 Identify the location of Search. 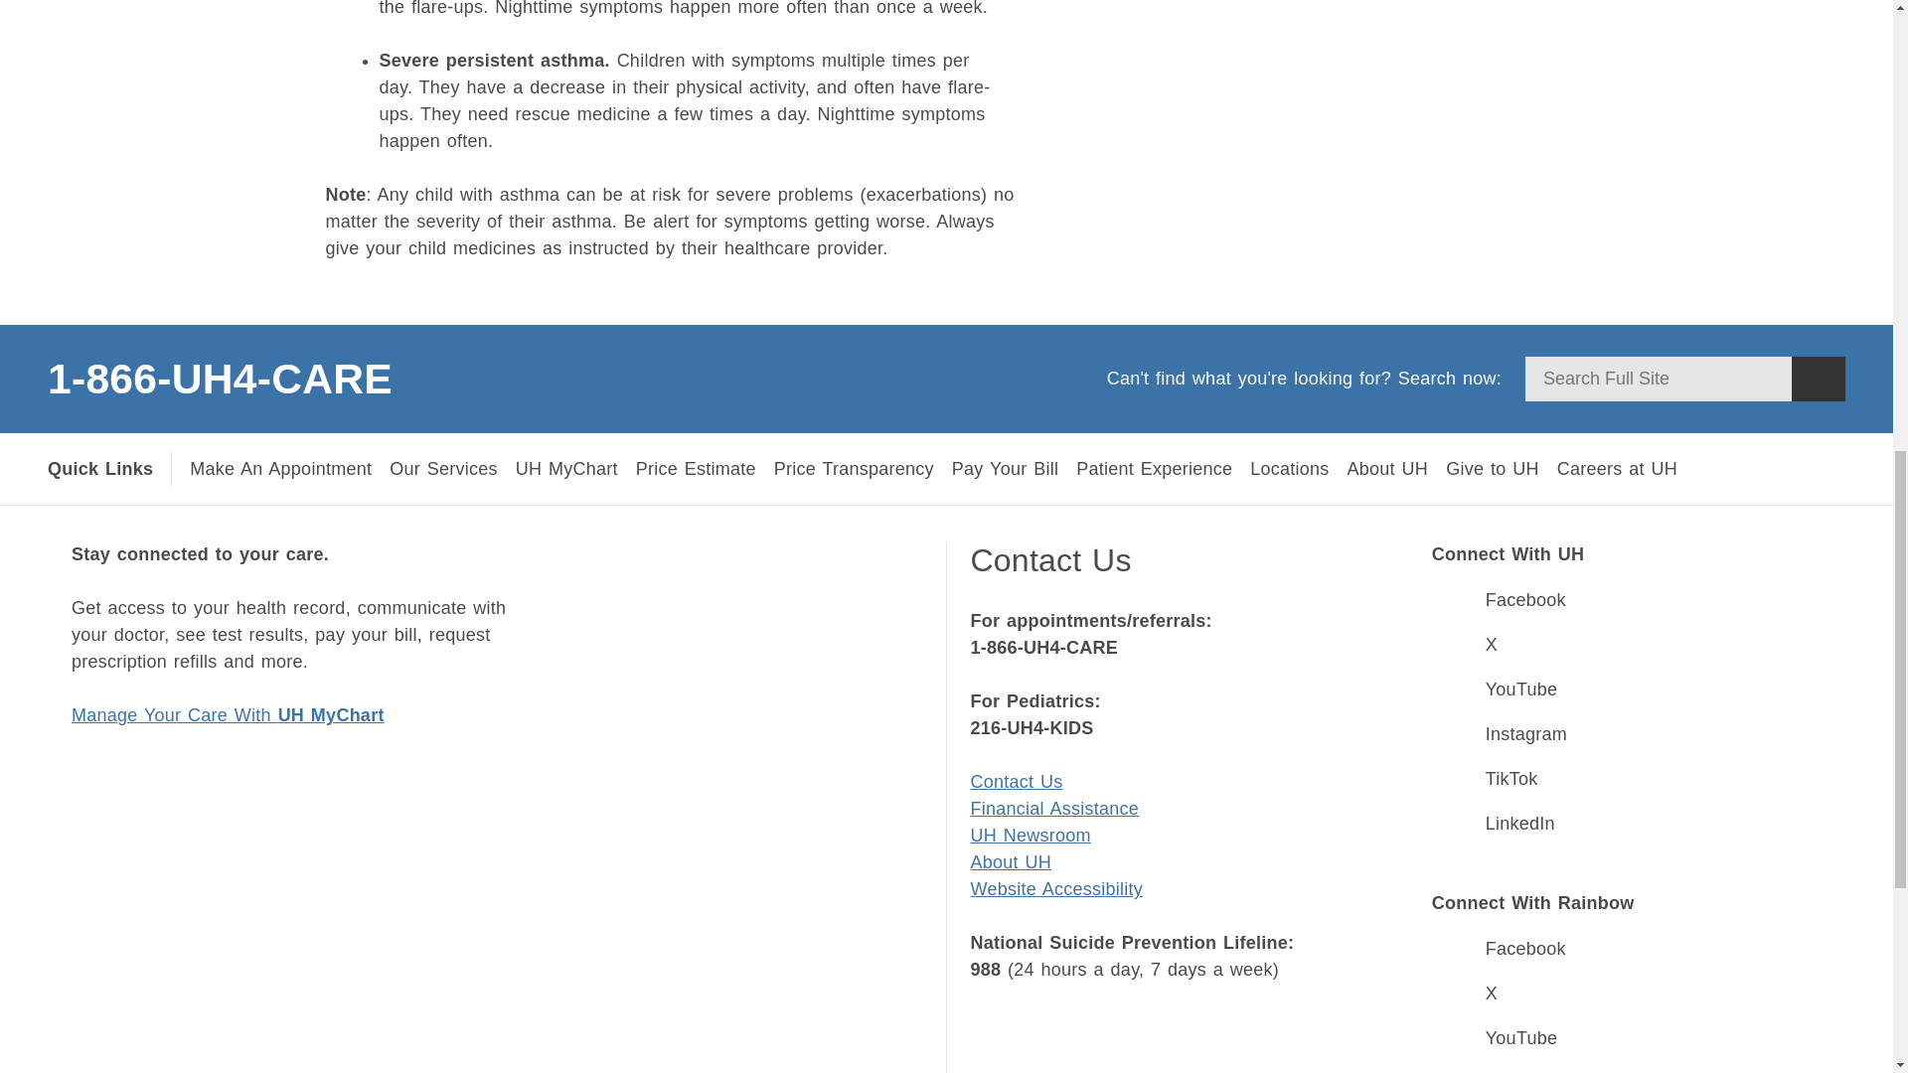
(1818, 378).